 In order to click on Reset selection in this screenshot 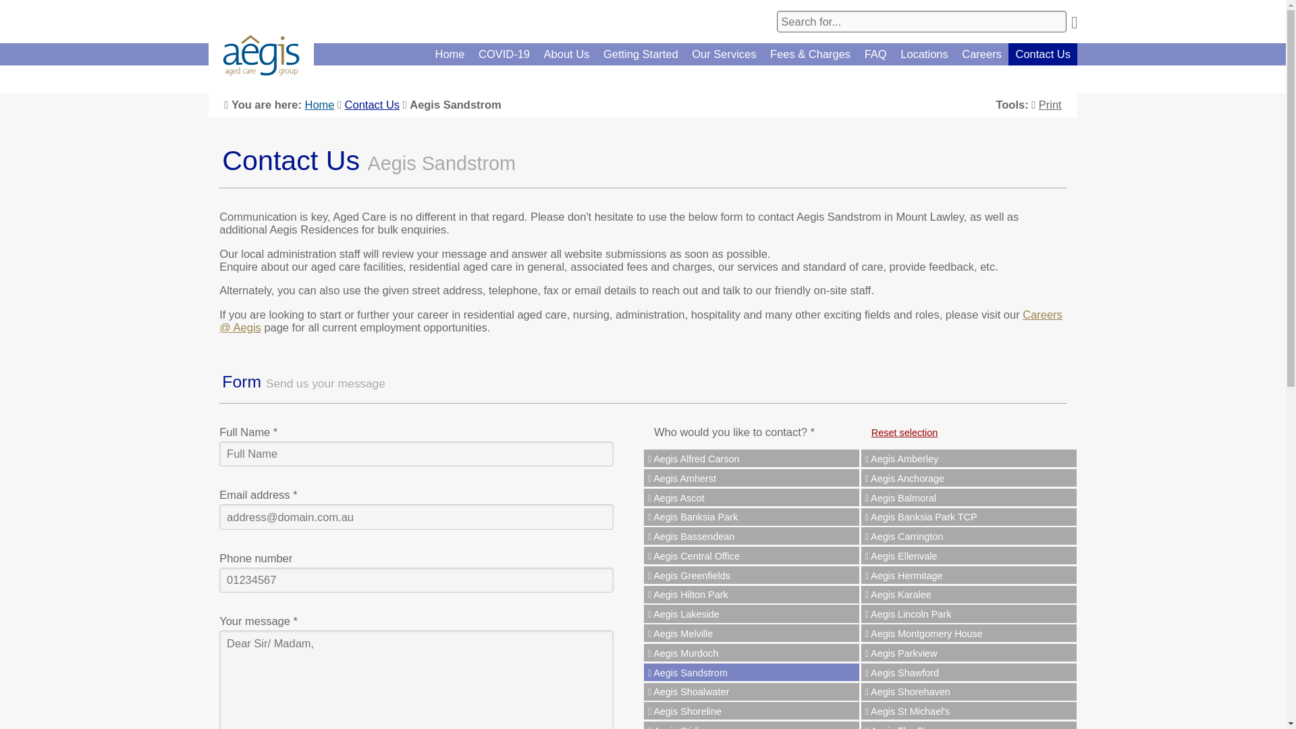, I will do `click(905, 432)`.